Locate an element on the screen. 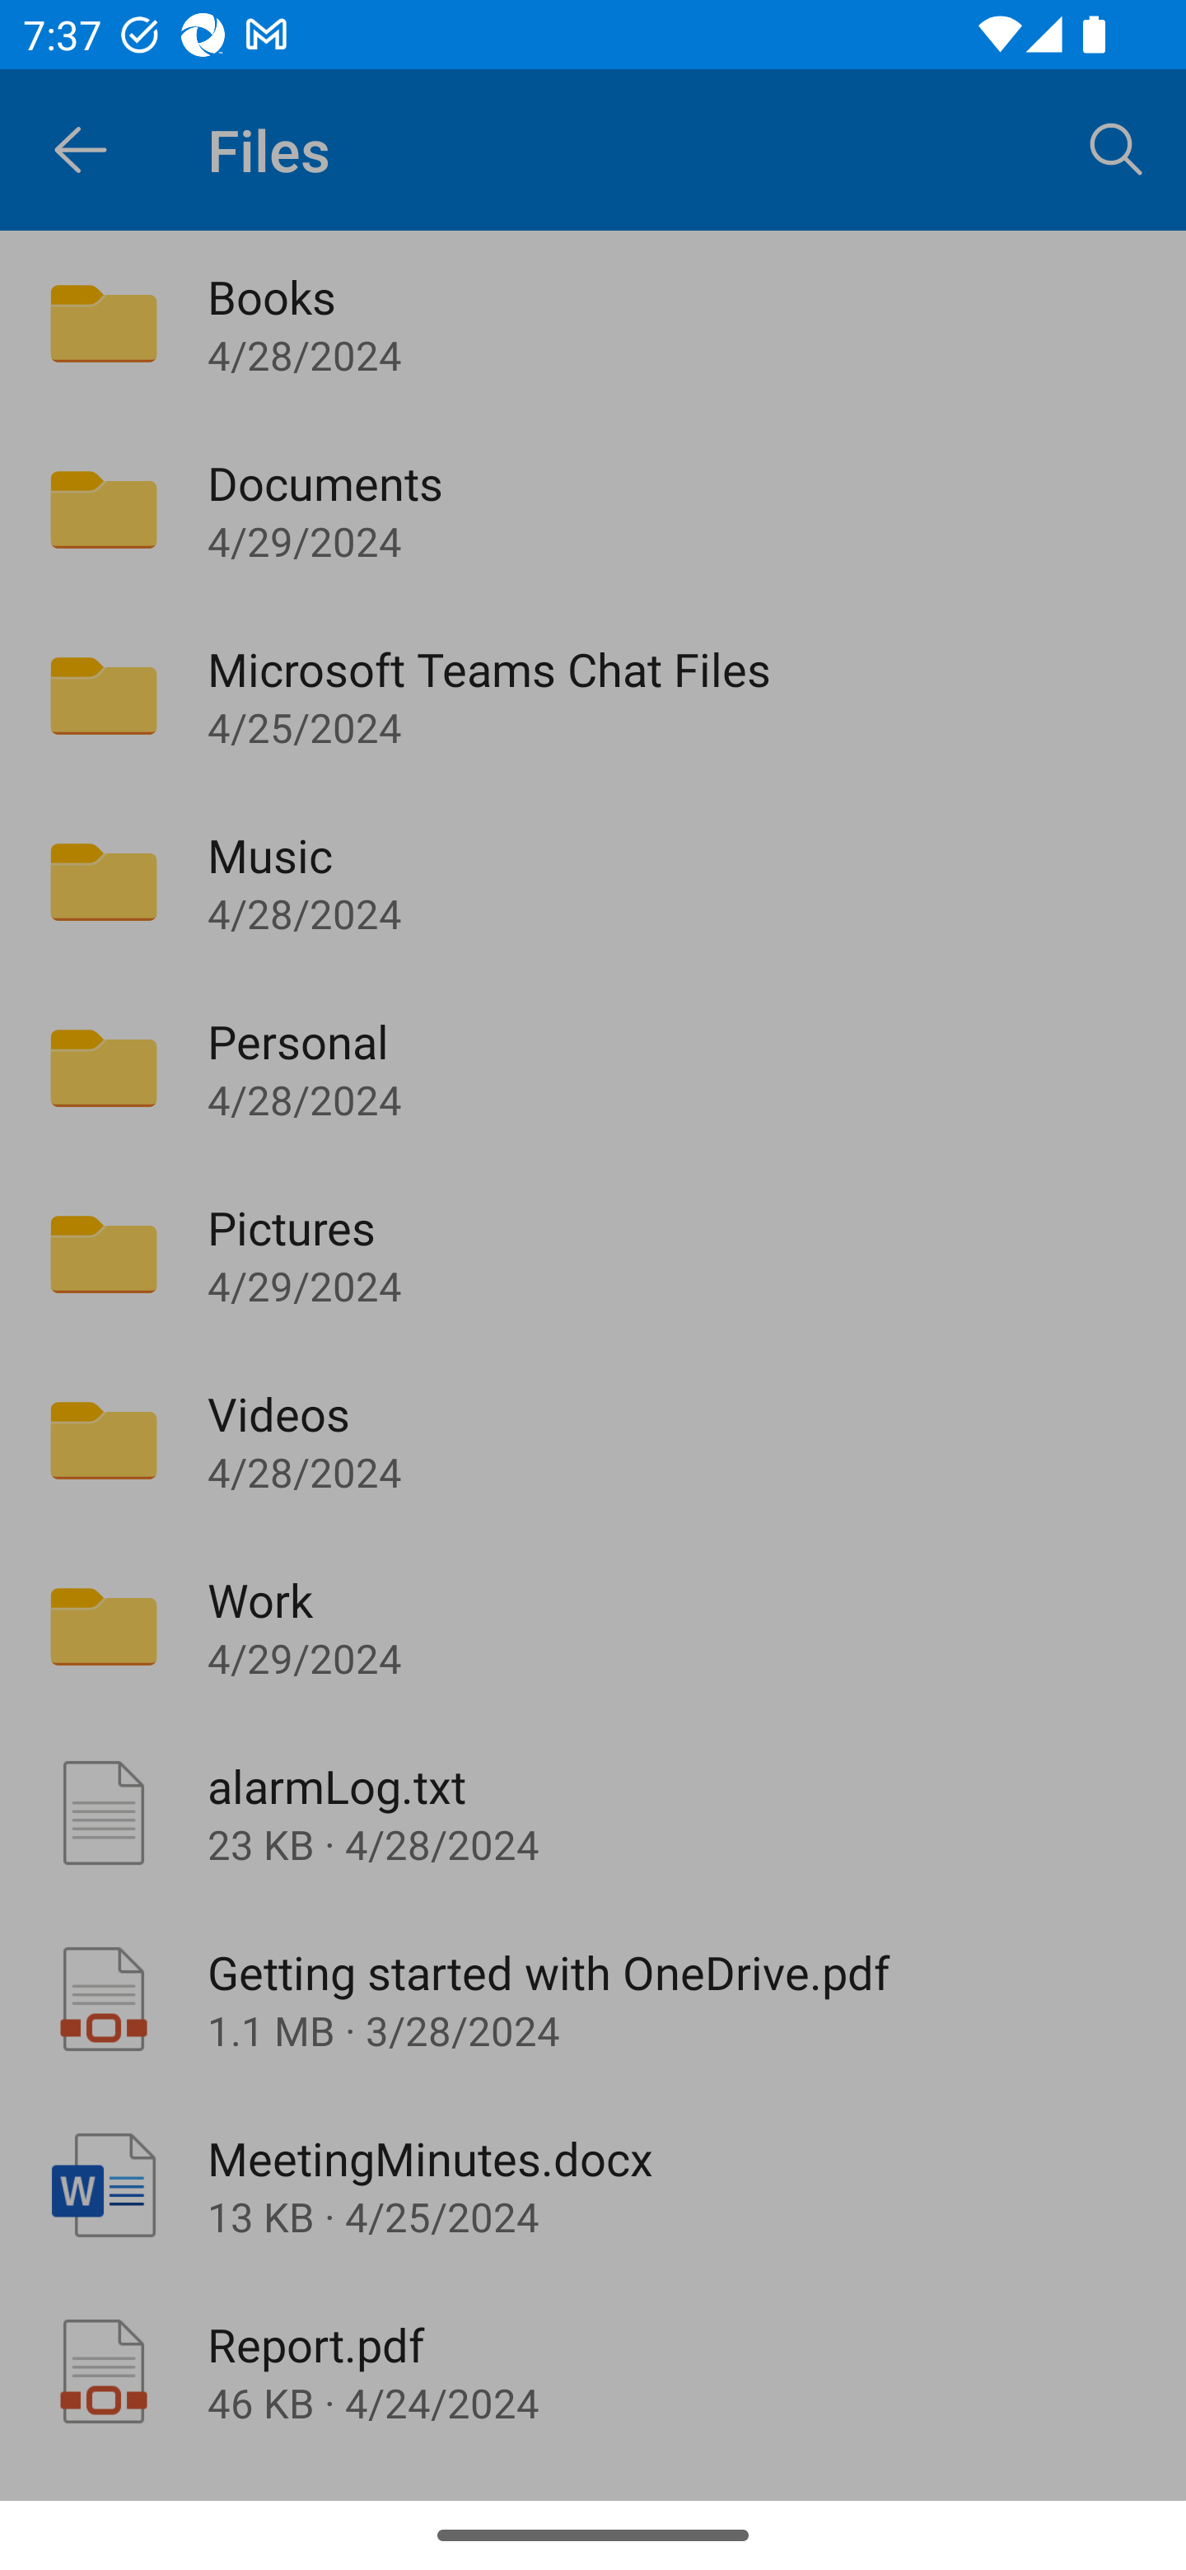  Personal 4/28/2024 is located at coordinates (593, 1068).